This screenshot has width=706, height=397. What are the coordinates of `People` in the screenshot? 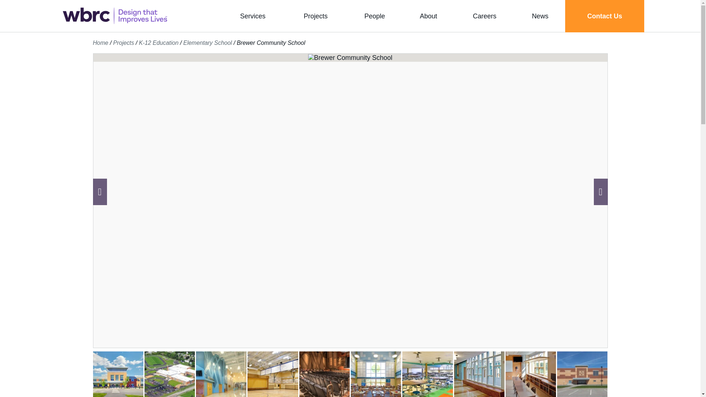 It's located at (374, 16).